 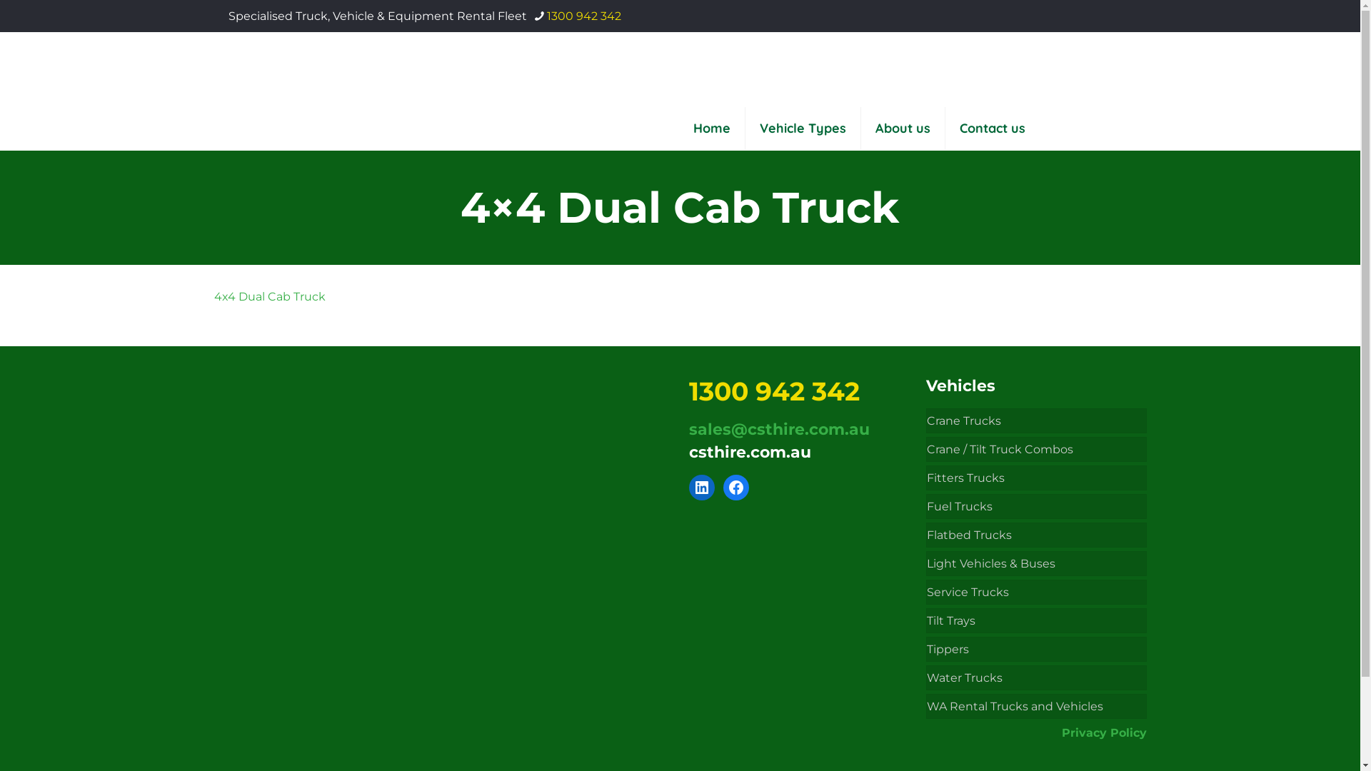 I want to click on WA Rental Trucks and Vehicles, so click(x=1037, y=707).